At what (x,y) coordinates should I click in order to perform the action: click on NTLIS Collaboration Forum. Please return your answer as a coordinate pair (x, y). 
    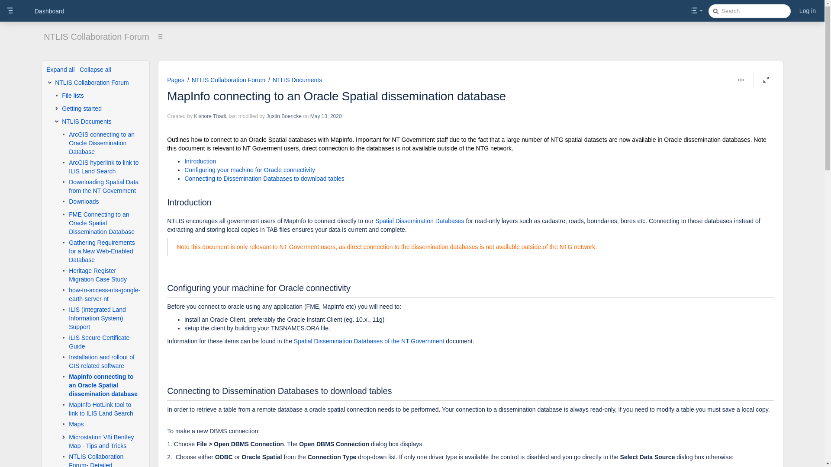
    Looking at the image, I should click on (92, 83).